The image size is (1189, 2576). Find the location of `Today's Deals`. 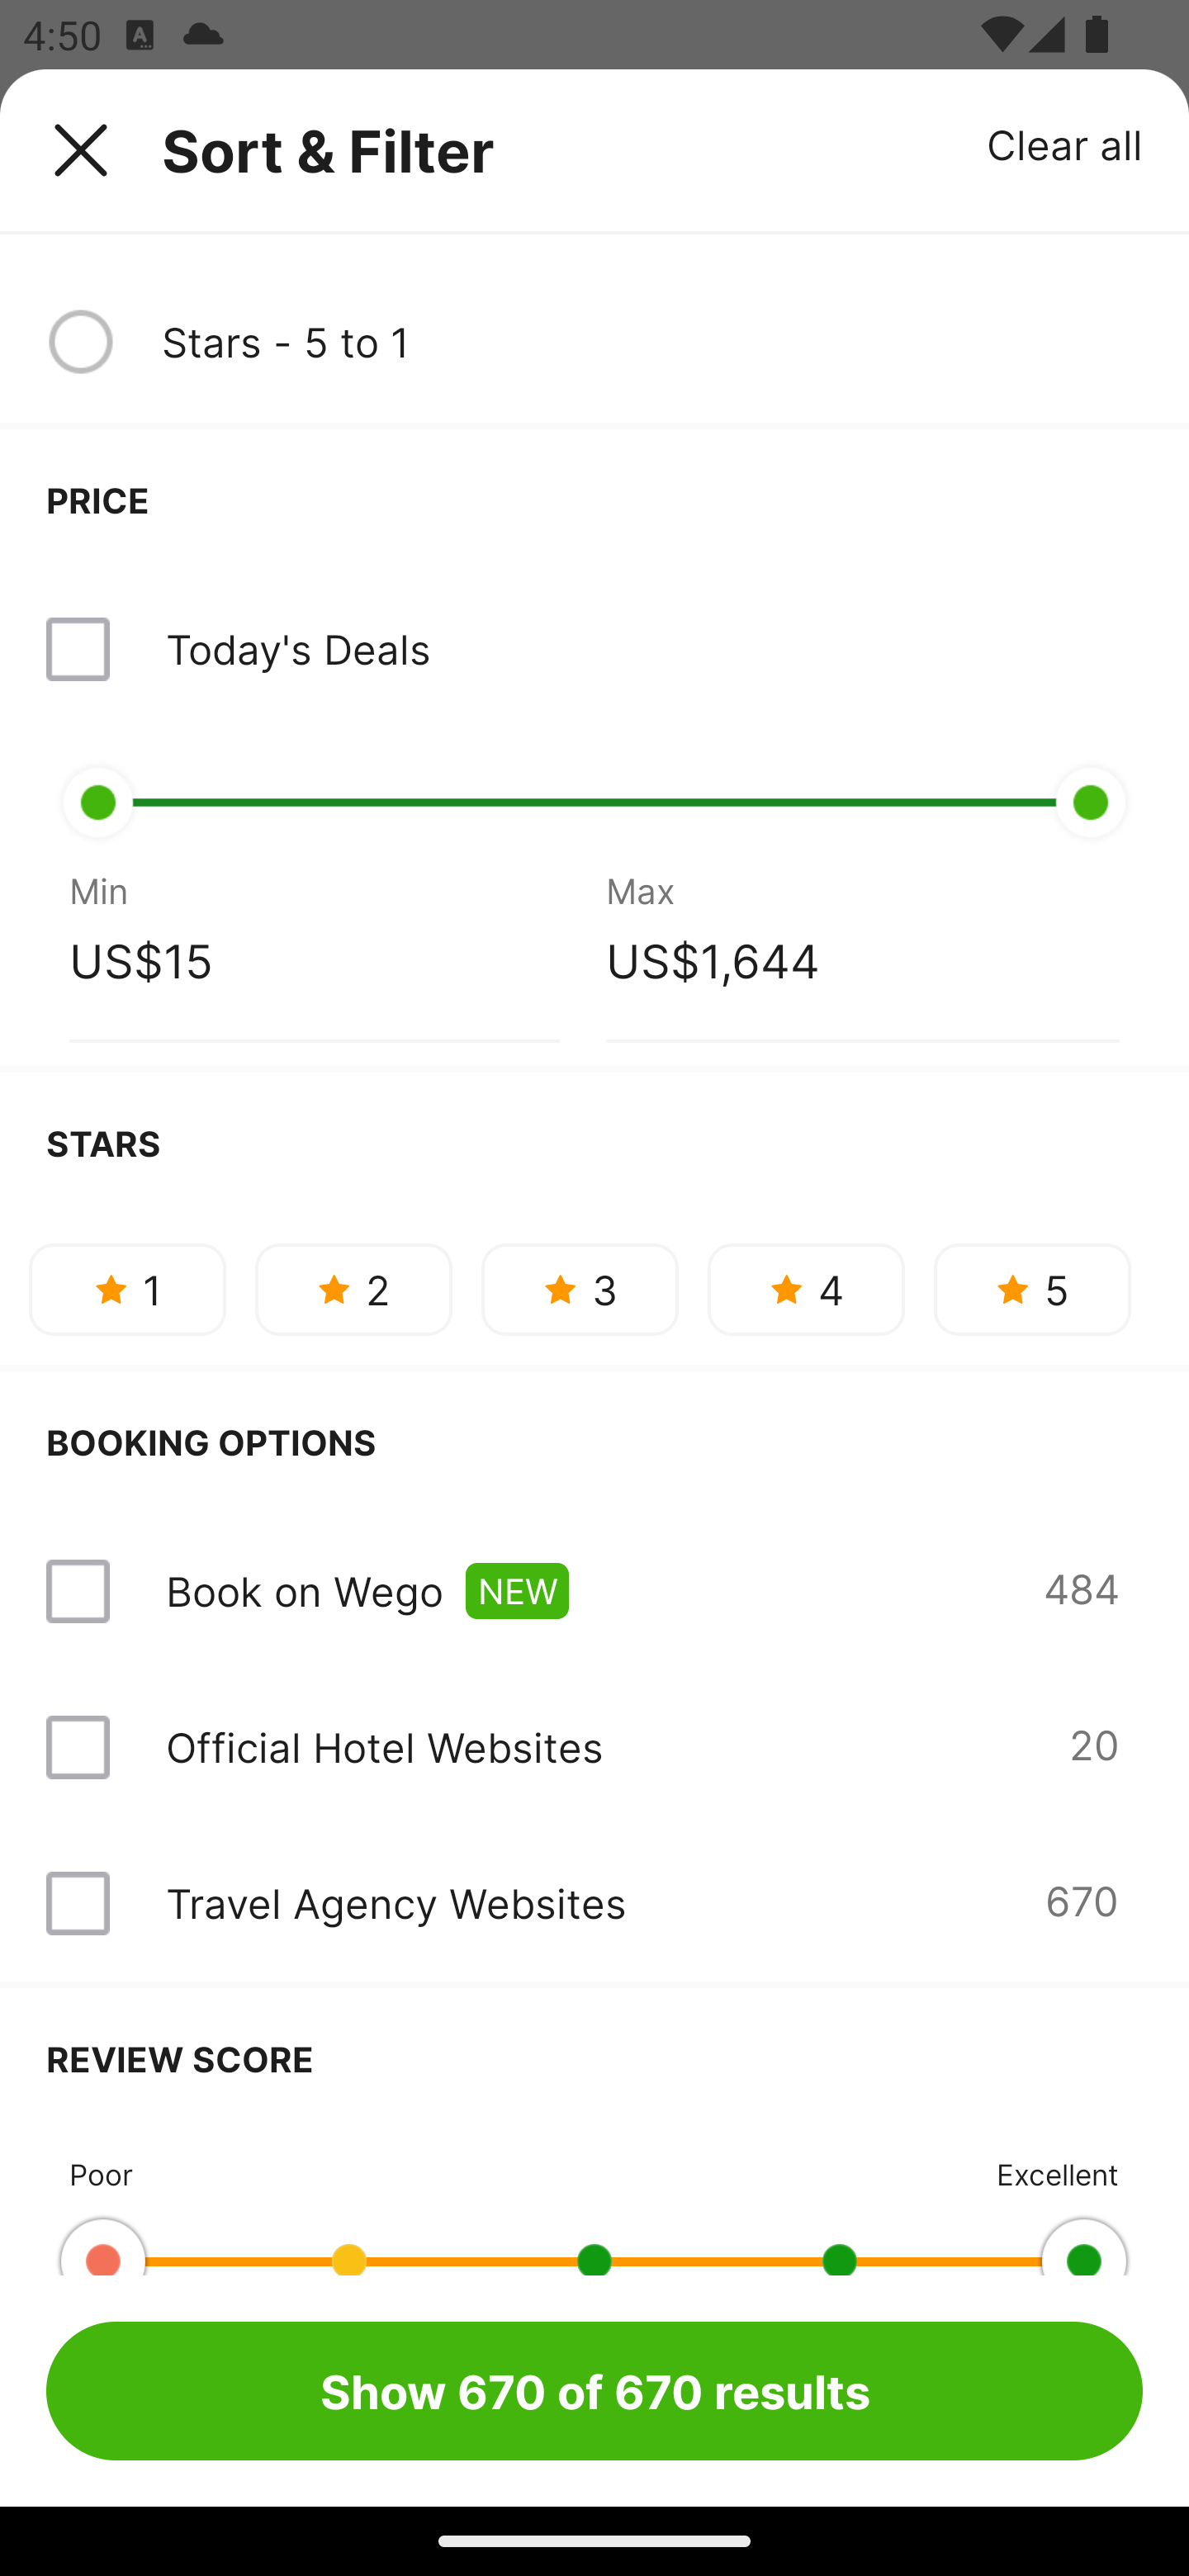

Today's Deals is located at coordinates (297, 649).